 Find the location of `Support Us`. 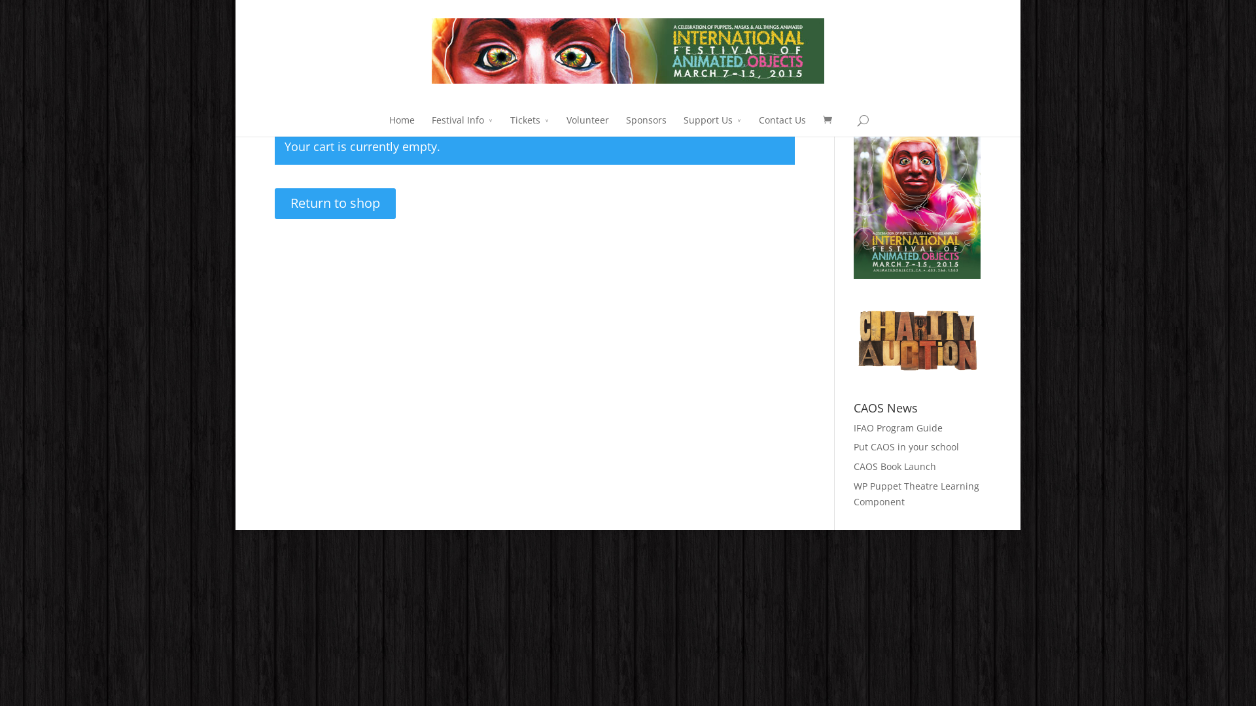

Support Us is located at coordinates (712, 124).